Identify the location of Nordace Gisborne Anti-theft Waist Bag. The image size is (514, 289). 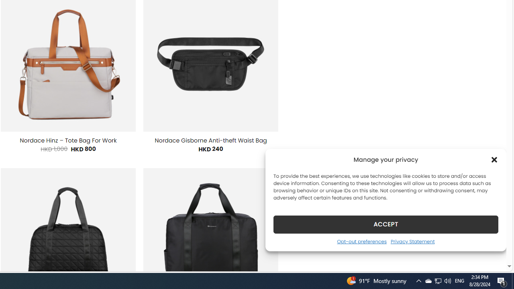
(211, 140).